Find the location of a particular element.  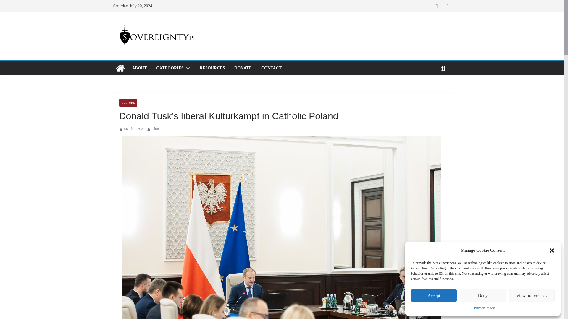

Accept is located at coordinates (434, 295).